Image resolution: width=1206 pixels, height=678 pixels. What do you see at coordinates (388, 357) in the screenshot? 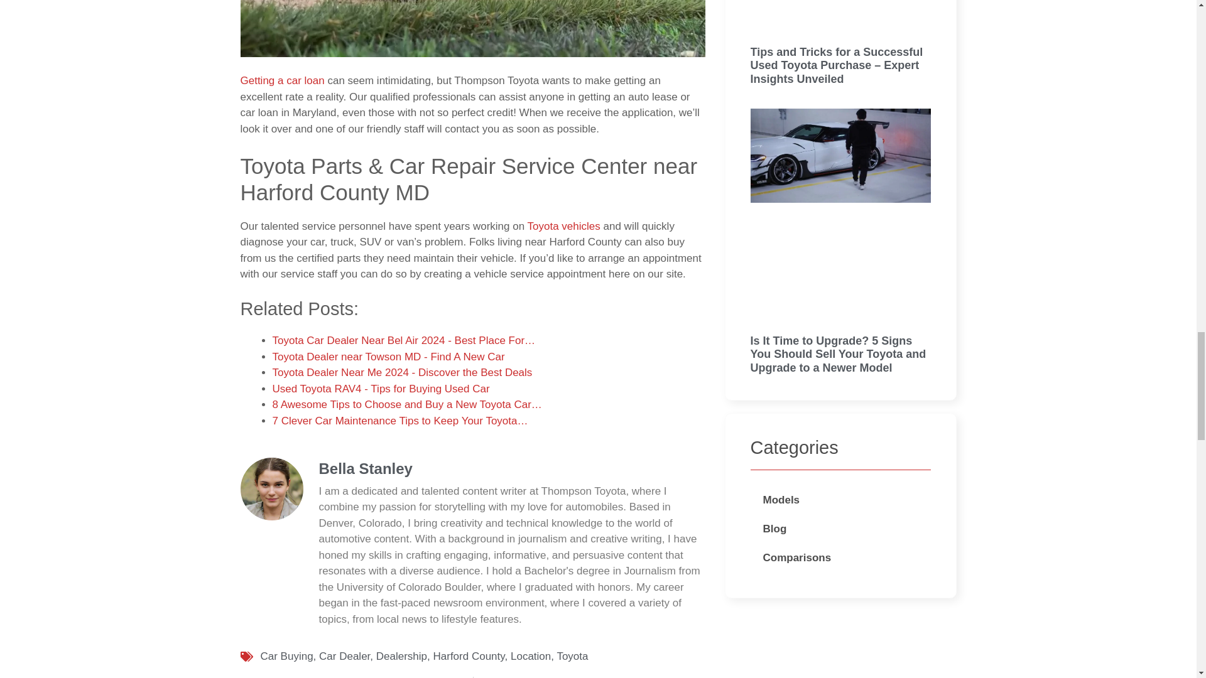
I see `Toyota Dealer near Towson MD - Find A New Car` at bounding box center [388, 357].